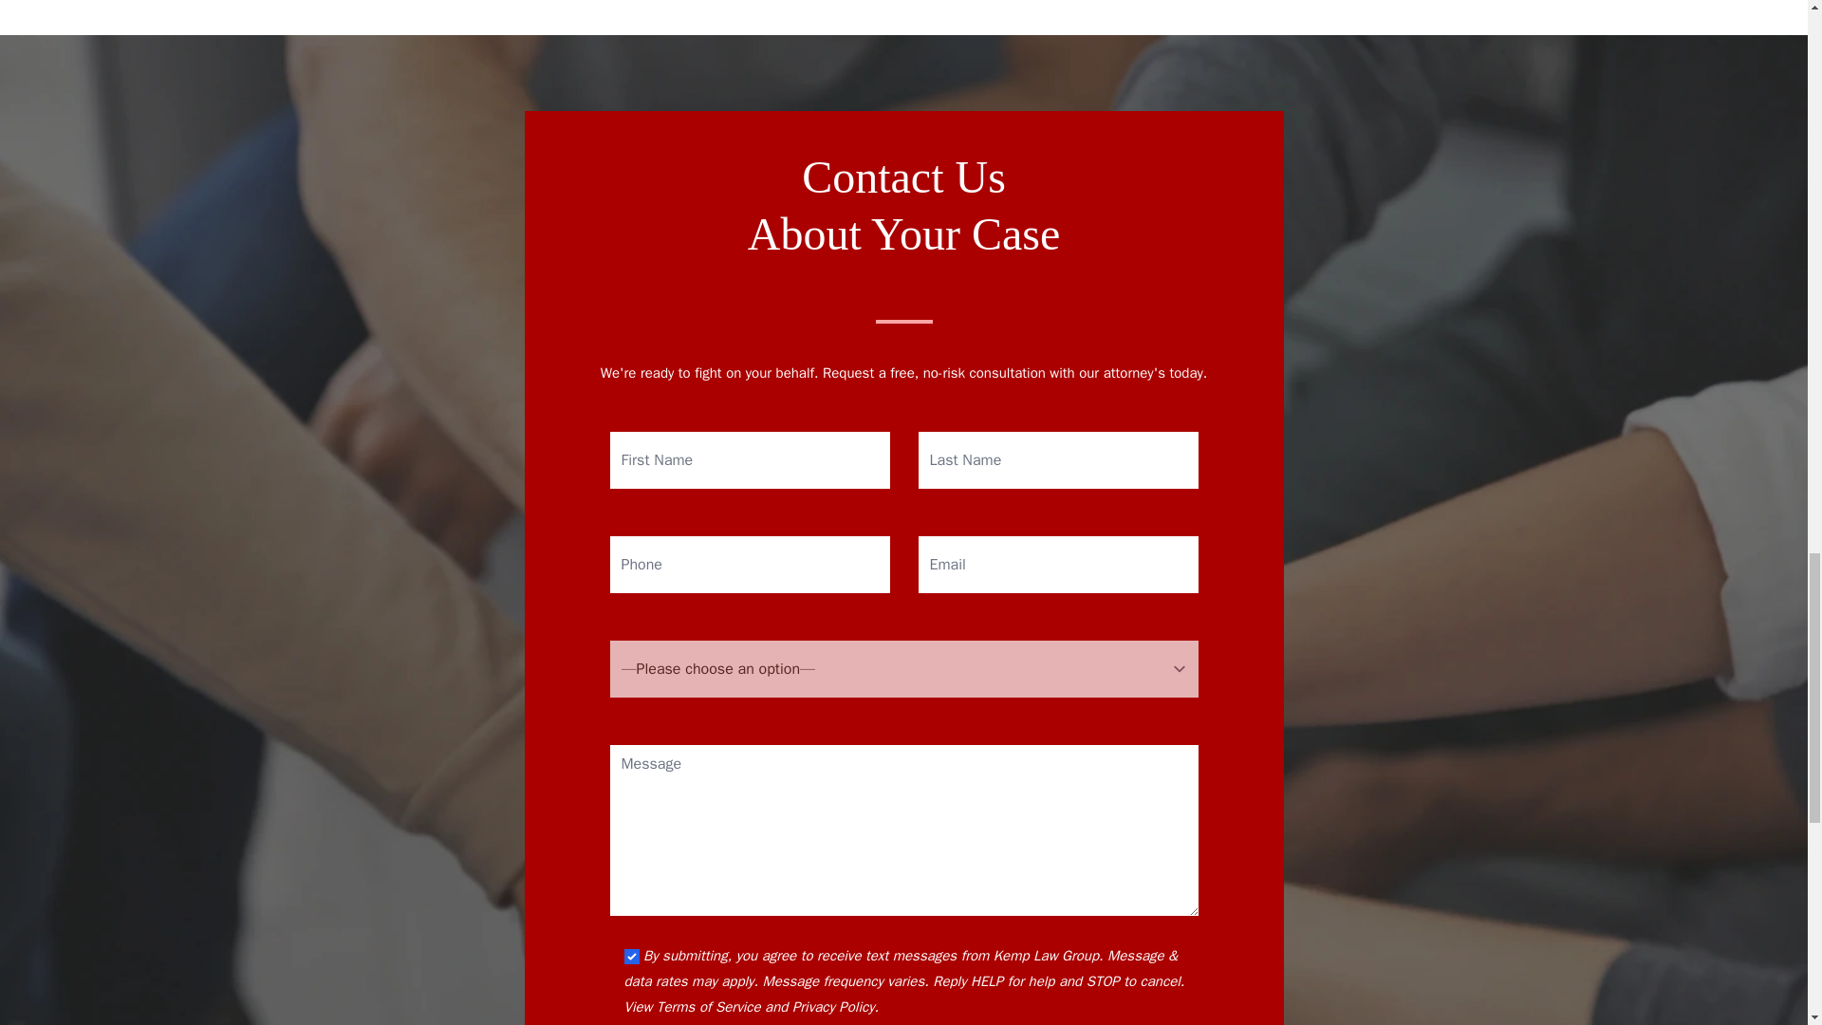 The width and height of the screenshot is (1822, 1025). Describe the element at coordinates (632, 957) in the screenshot. I see `1` at that location.